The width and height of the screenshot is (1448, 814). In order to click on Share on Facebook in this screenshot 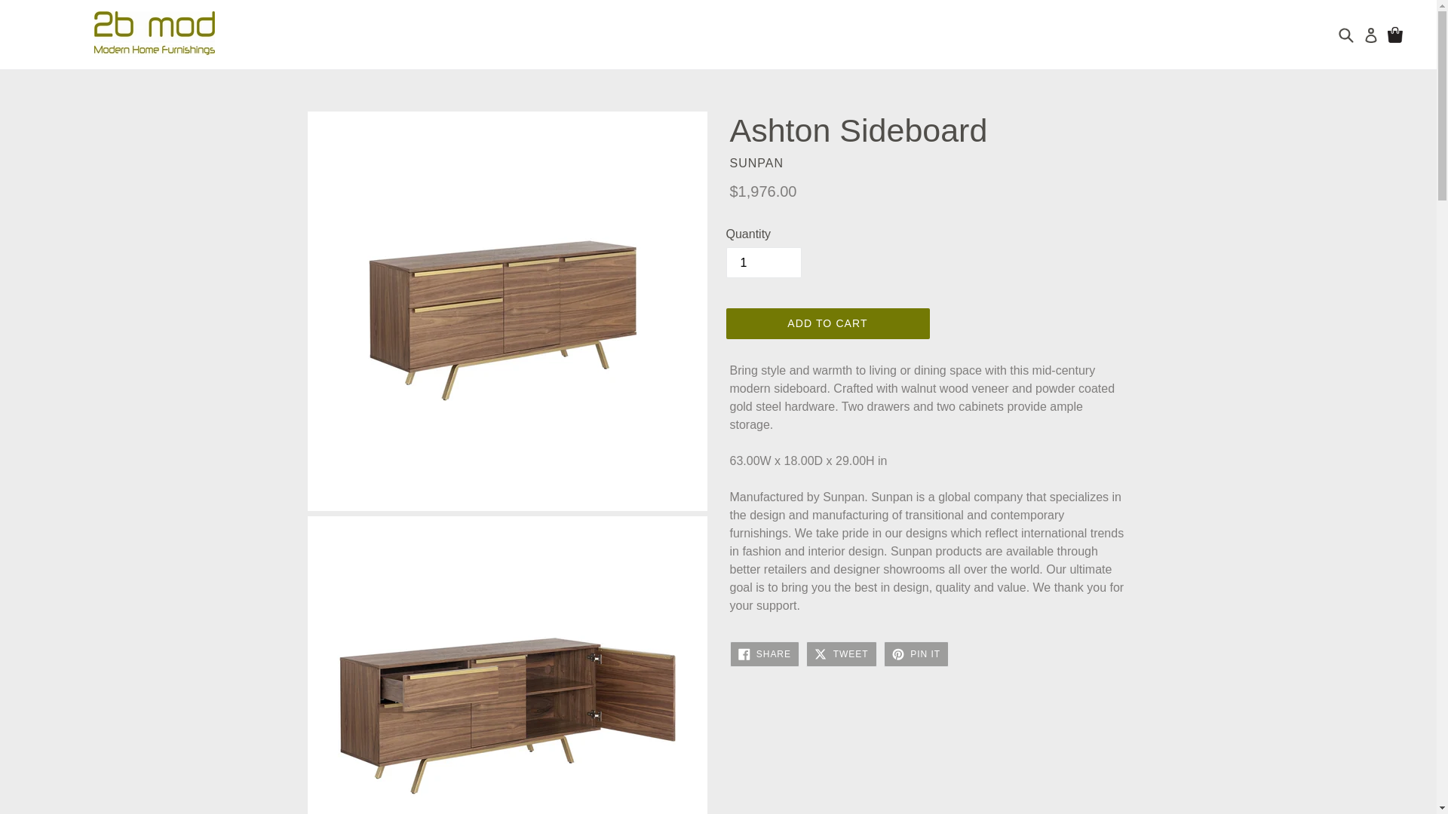, I will do `click(764, 654)`.